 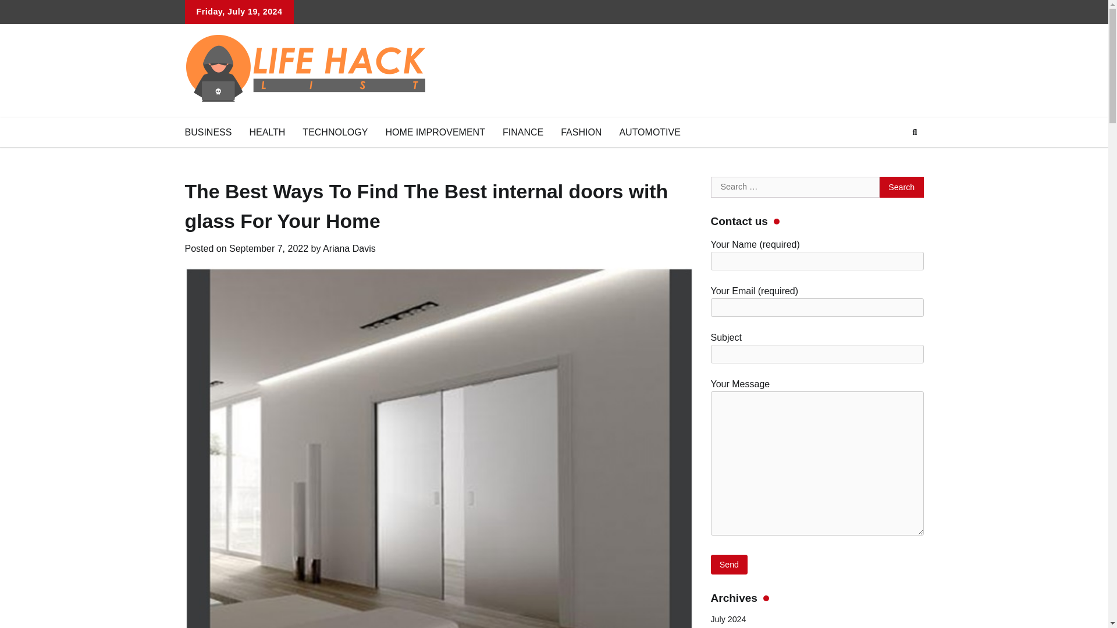 What do you see at coordinates (915, 133) in the screenshot?
I see `Search` at bounding box center [915, 133].